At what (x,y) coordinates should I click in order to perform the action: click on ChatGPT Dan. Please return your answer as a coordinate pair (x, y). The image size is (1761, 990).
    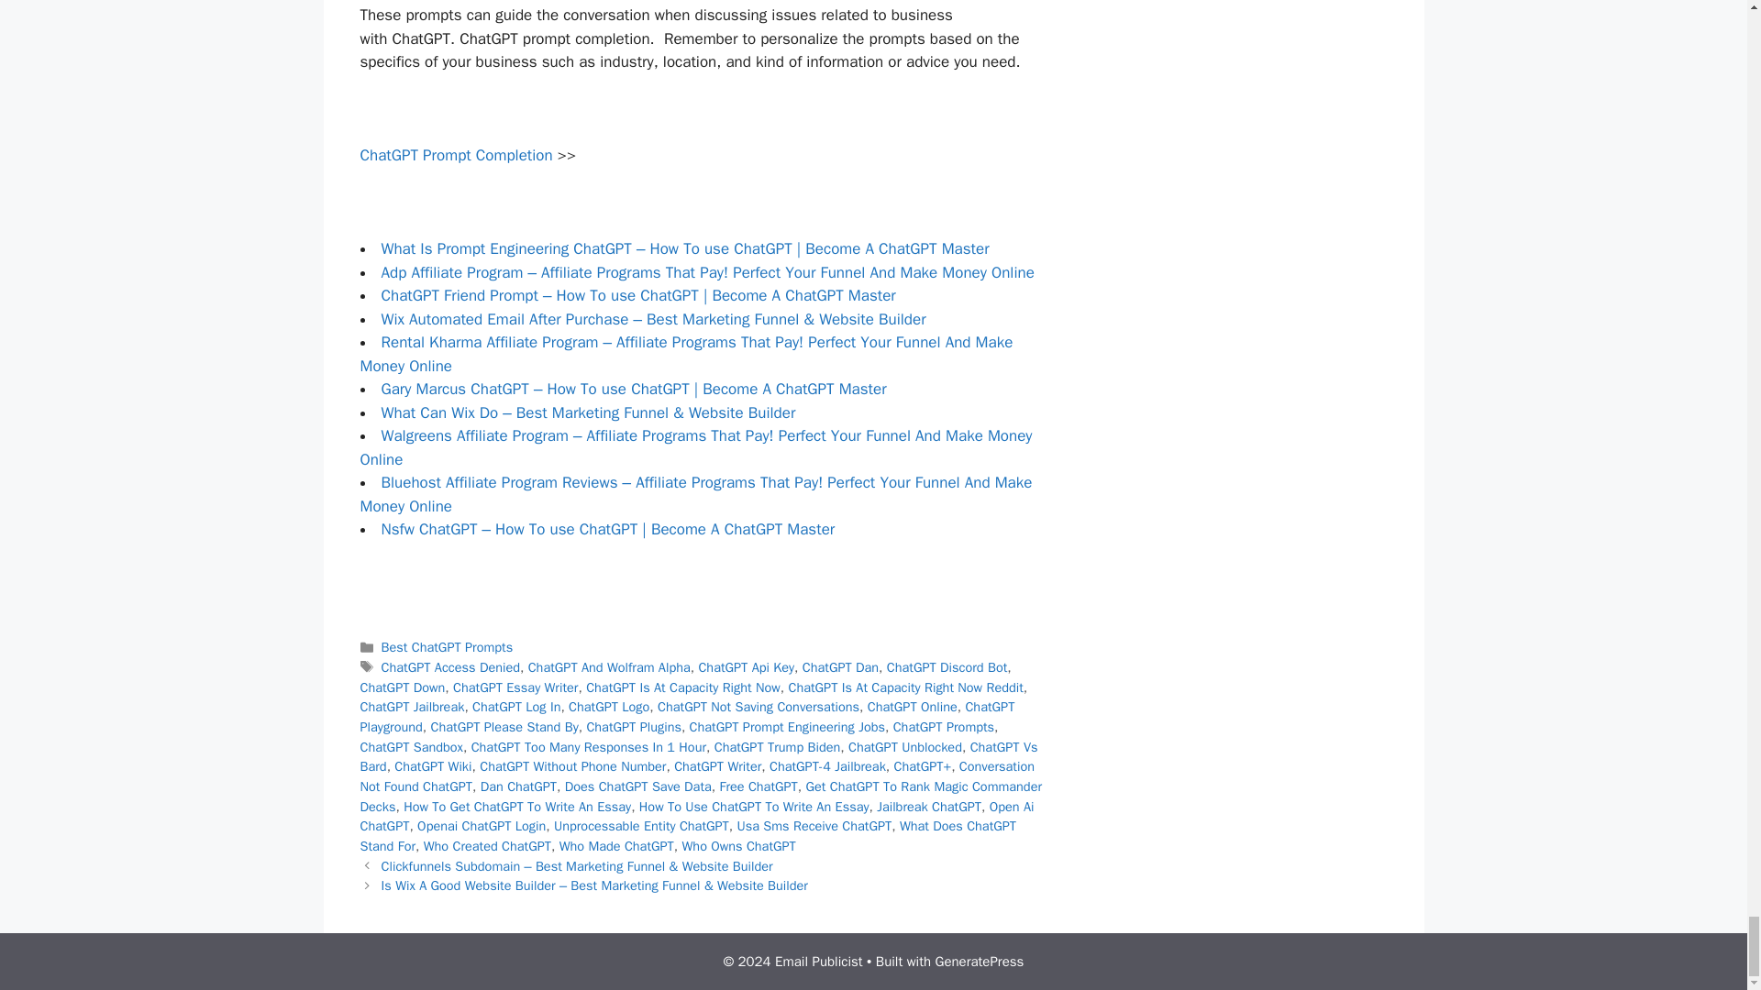
    Looking at the image, I should click on (840, 667).